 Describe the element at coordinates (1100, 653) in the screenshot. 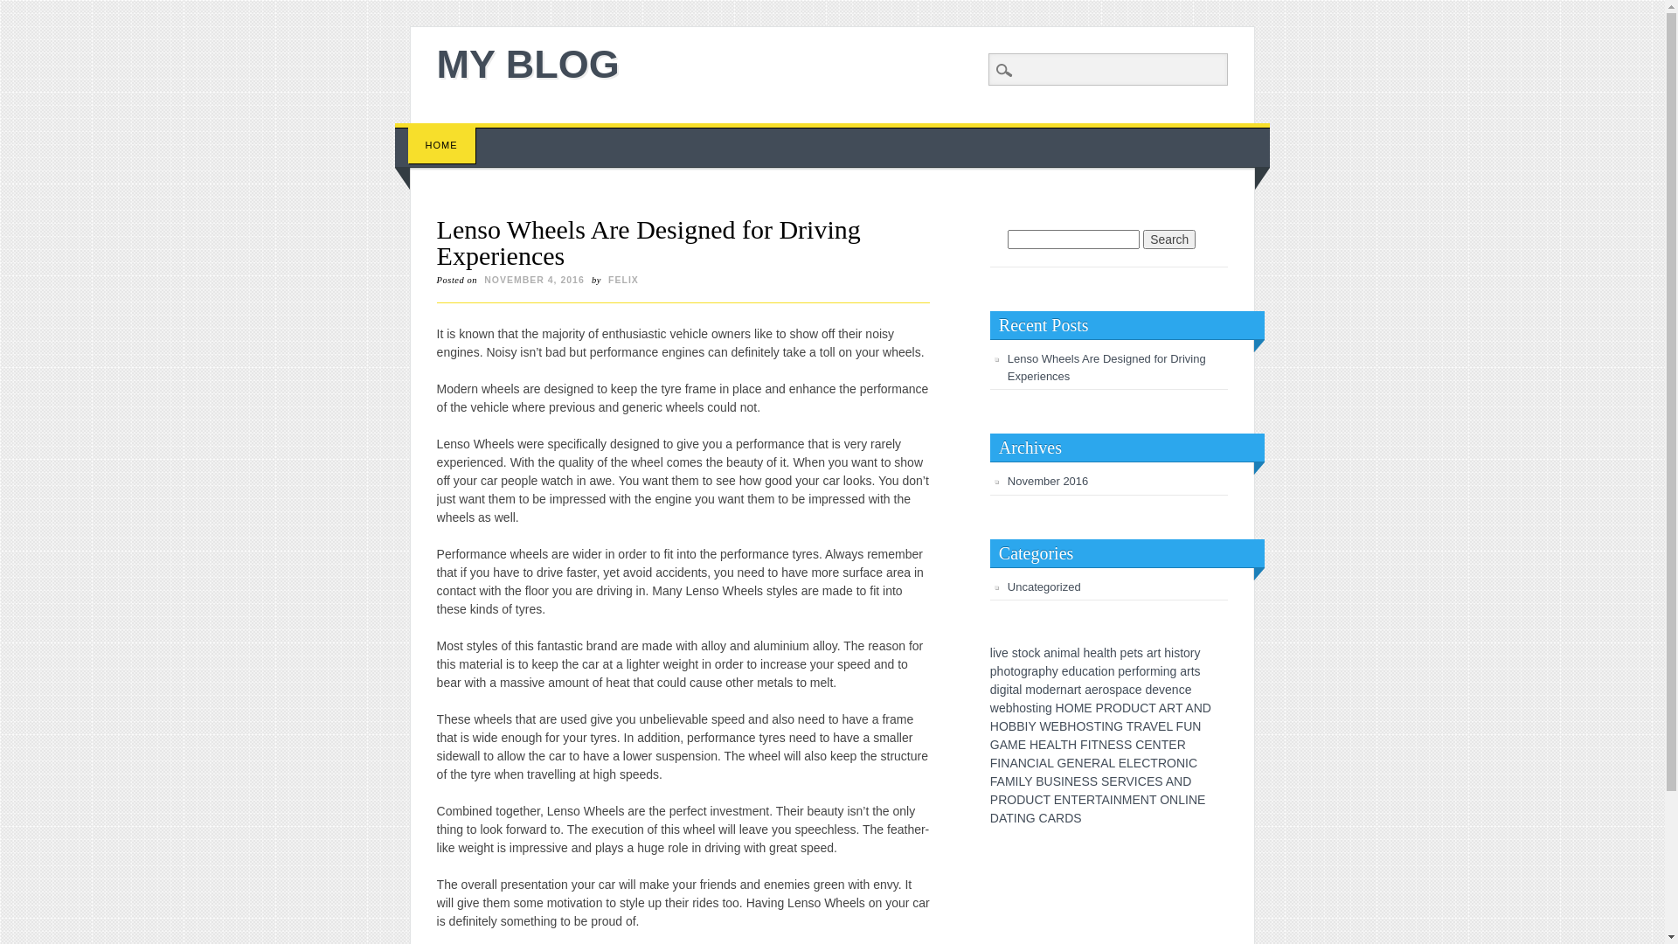

I see `a` at that location.